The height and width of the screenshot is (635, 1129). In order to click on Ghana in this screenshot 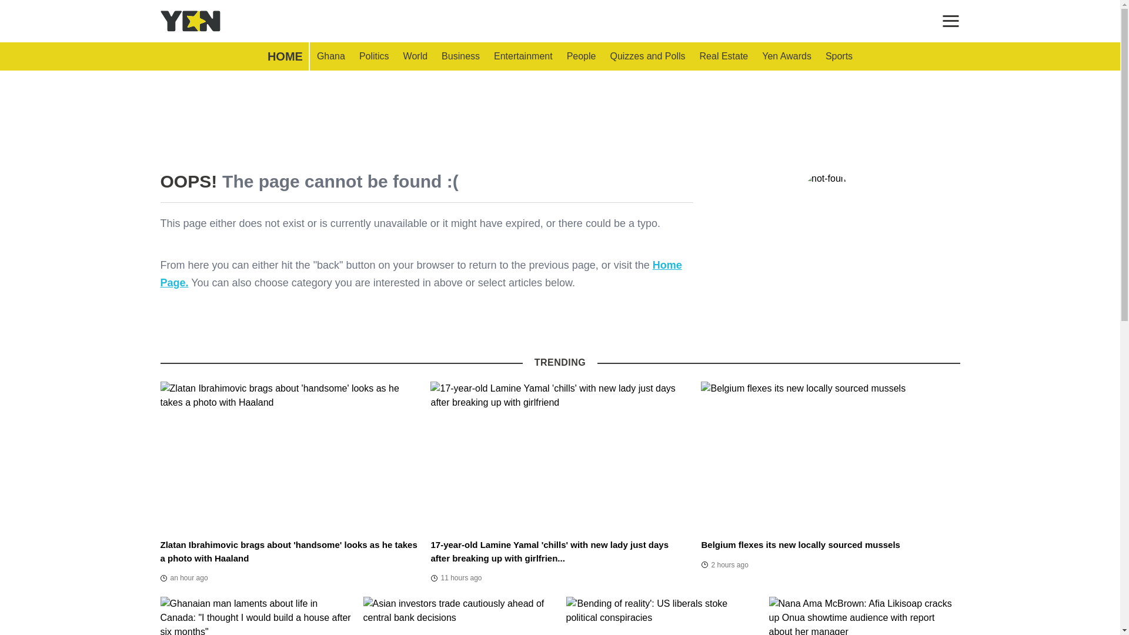, I will do `click(330, 56)`.